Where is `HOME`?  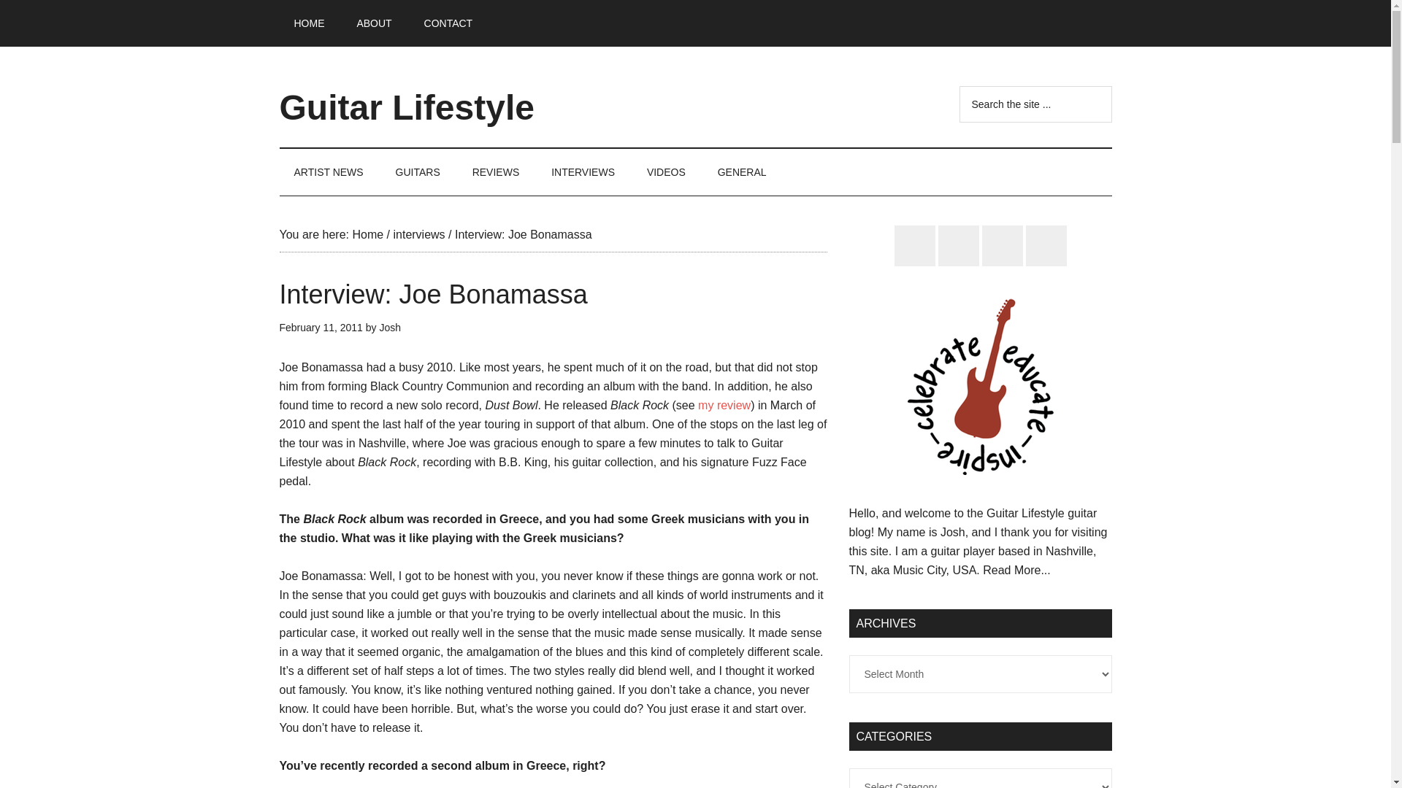 HOME is located at coordinates (309, 23).